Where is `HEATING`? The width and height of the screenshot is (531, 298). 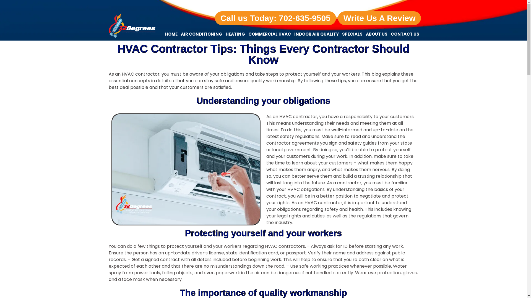 HEATING is located at coordinates (235, 34).